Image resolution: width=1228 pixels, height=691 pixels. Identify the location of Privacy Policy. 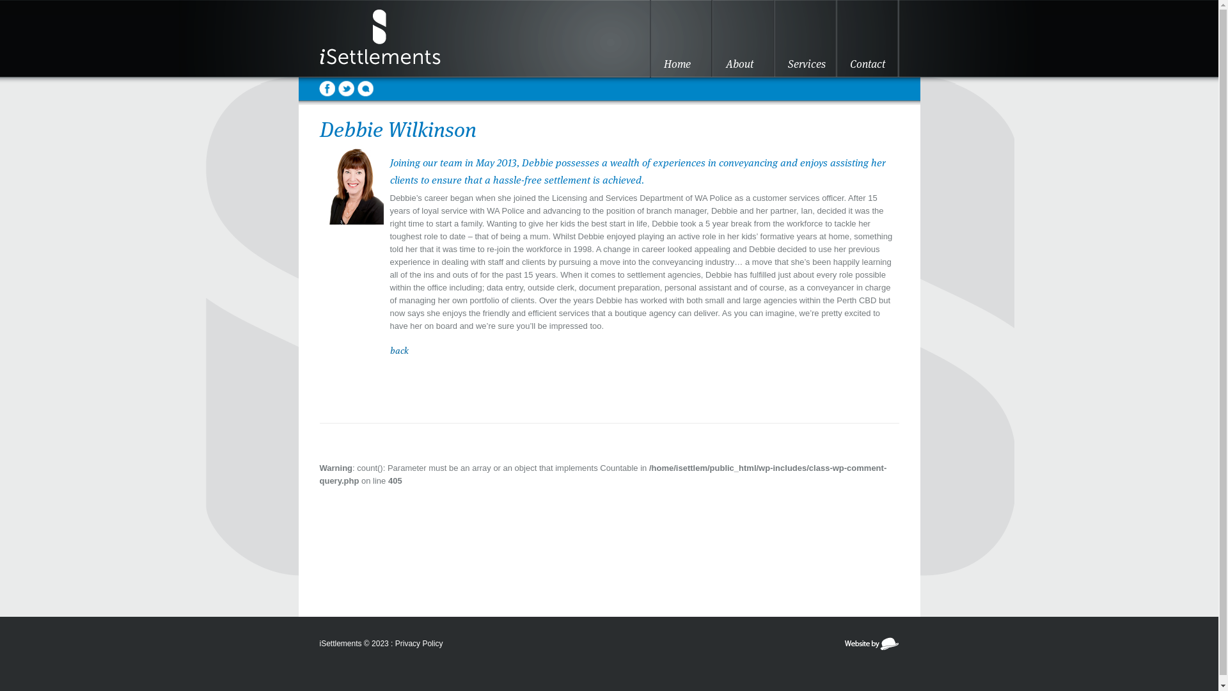
(420, 644).